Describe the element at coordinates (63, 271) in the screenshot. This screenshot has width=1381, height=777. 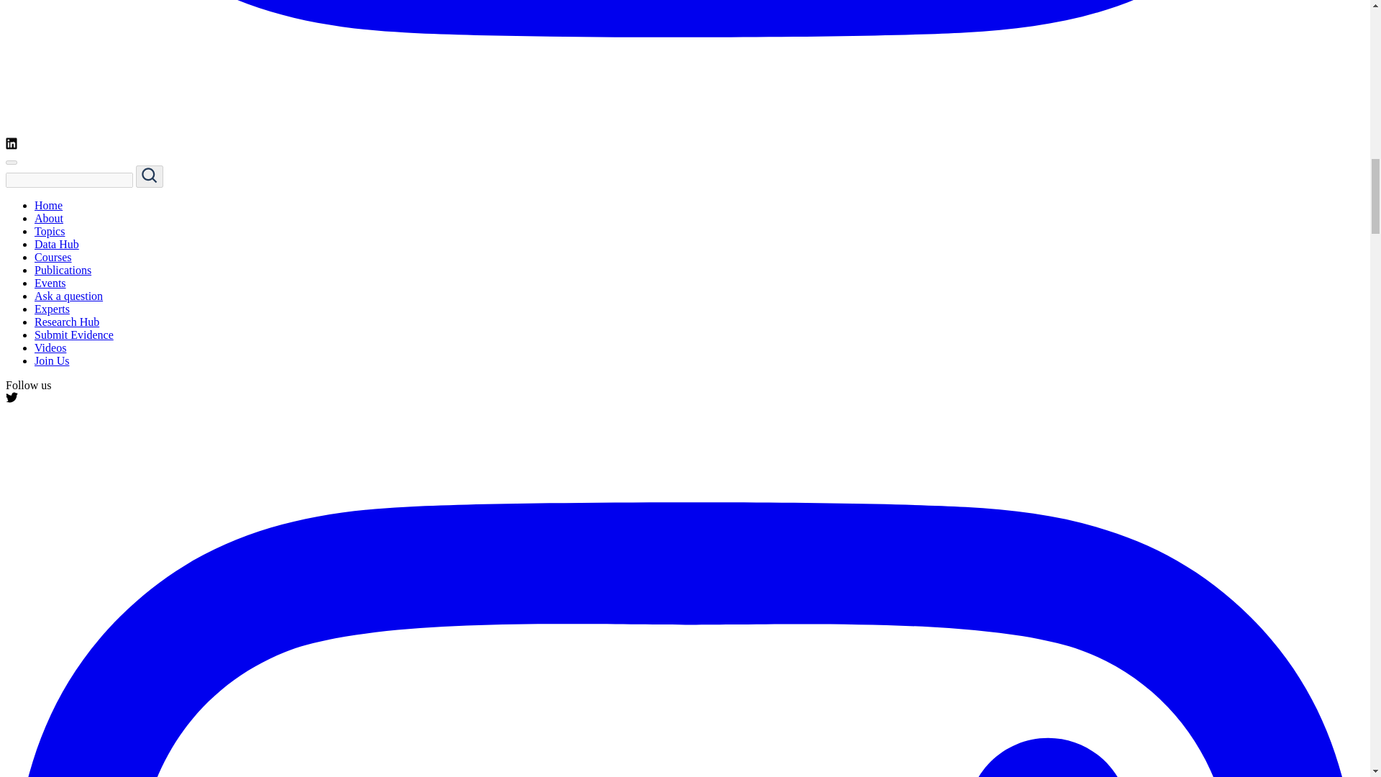
I see `Publications` at that location.